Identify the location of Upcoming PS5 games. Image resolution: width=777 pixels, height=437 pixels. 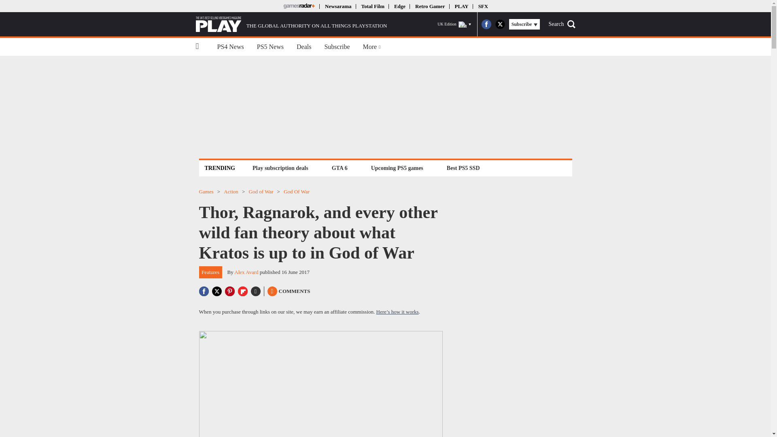
(397, 168).